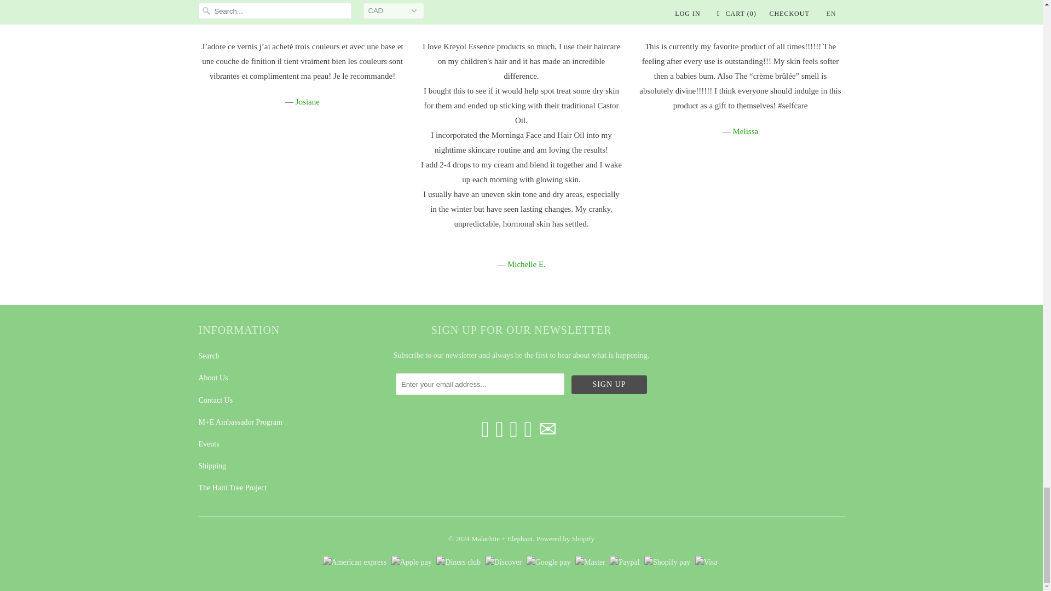 The height and width of the screenshot is (591, 1051). Describe the element at coordinates (609, 384) in the screenshot. I see `Sign Up` at that location.